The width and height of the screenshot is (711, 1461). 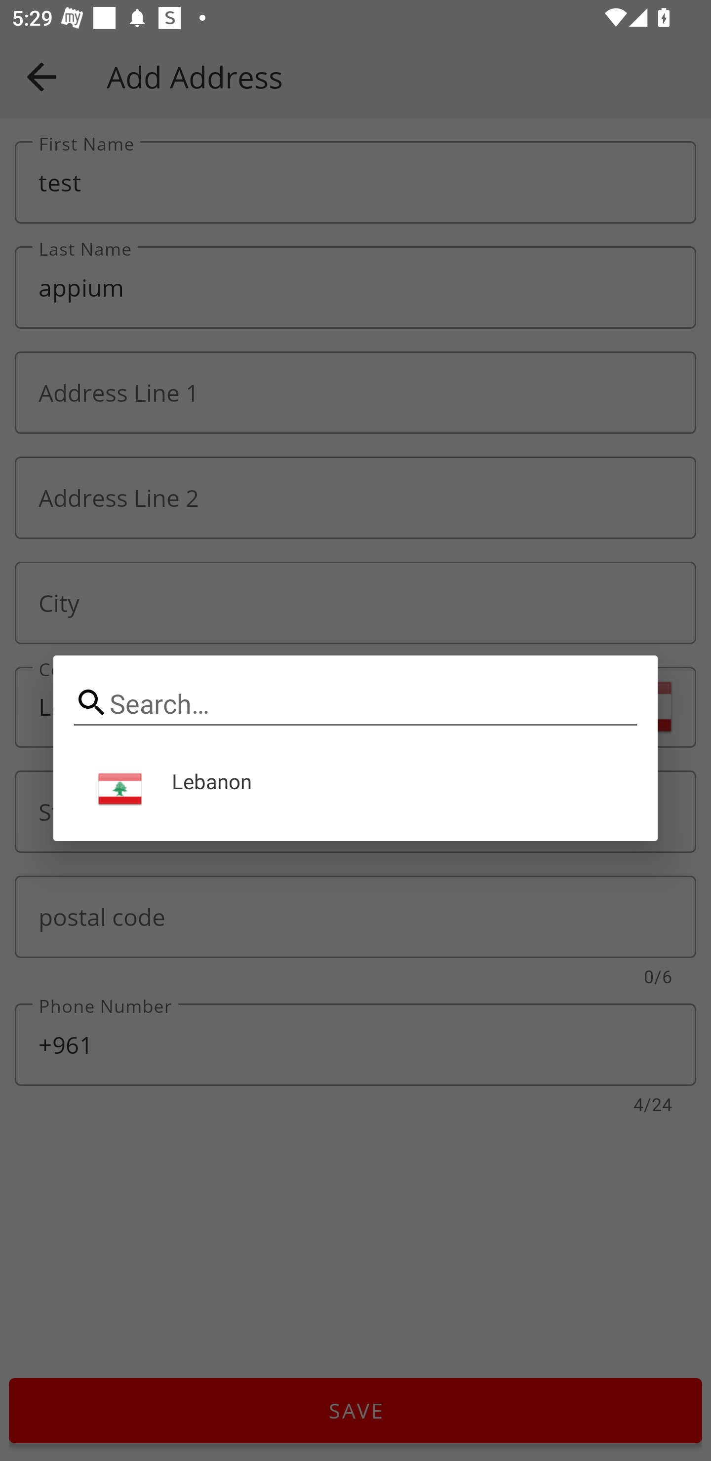 I want to click on Search…, so click(x=355, y=704).